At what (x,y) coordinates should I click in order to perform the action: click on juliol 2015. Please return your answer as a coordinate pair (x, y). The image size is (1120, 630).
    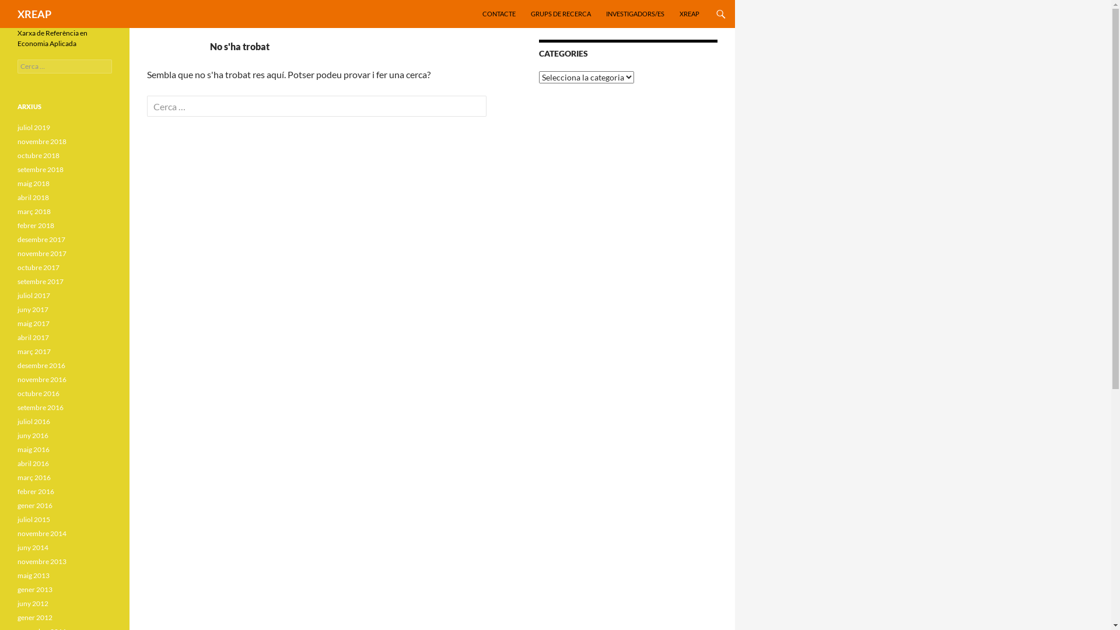
    Looking at the image, I should click on (34, 519).